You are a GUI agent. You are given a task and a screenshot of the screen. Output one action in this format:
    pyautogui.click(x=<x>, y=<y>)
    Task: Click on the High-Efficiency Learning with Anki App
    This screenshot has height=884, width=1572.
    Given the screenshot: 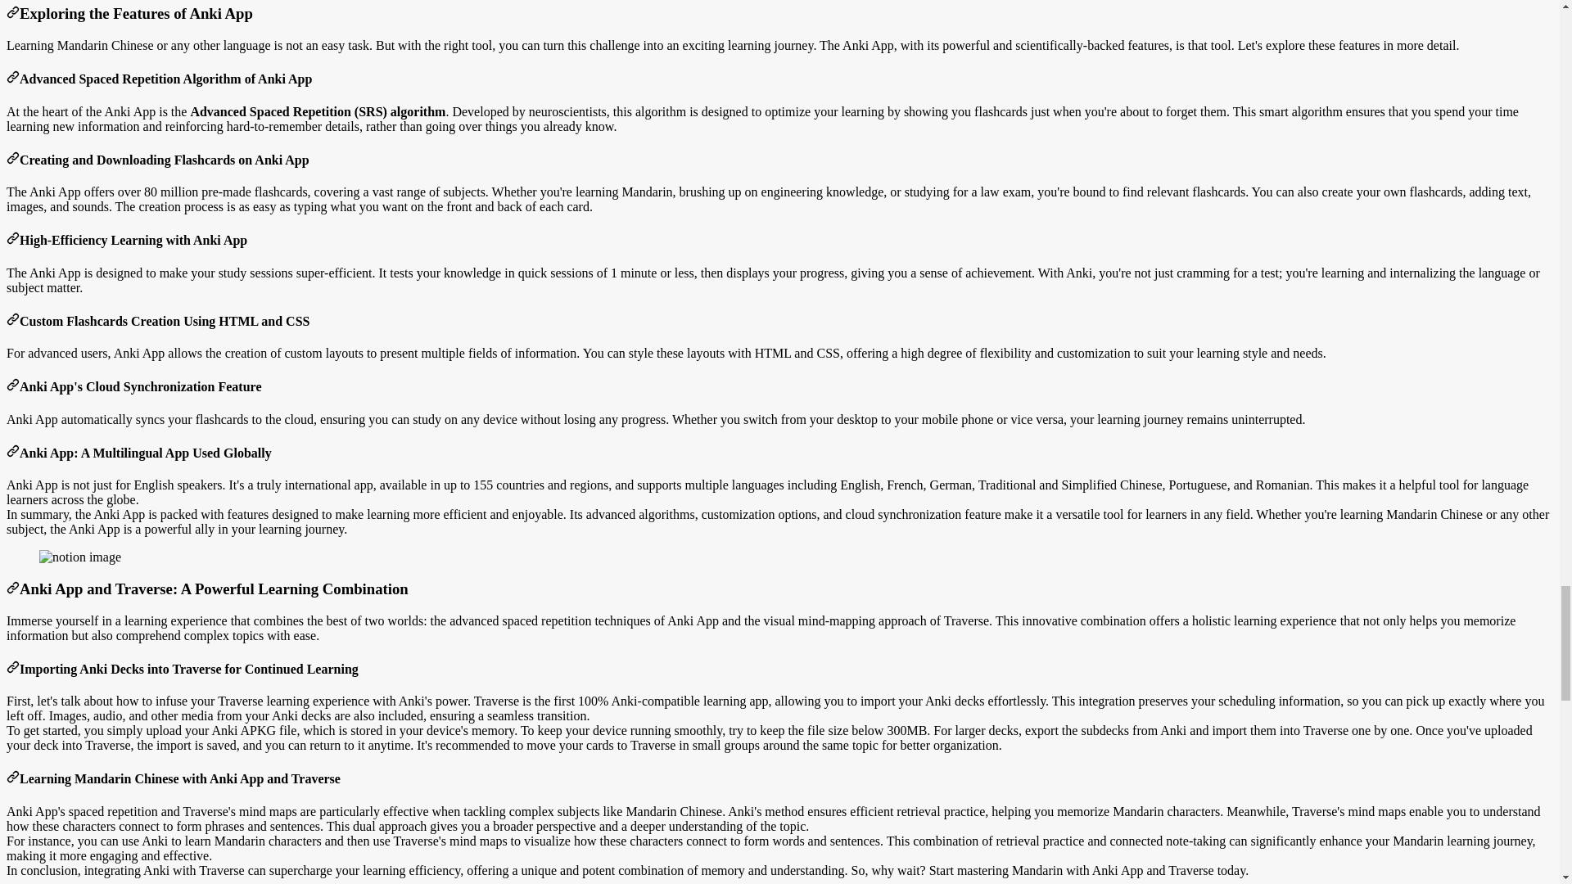 What is the action you would take?
    pyautogui.click(x=12, y=241)
    